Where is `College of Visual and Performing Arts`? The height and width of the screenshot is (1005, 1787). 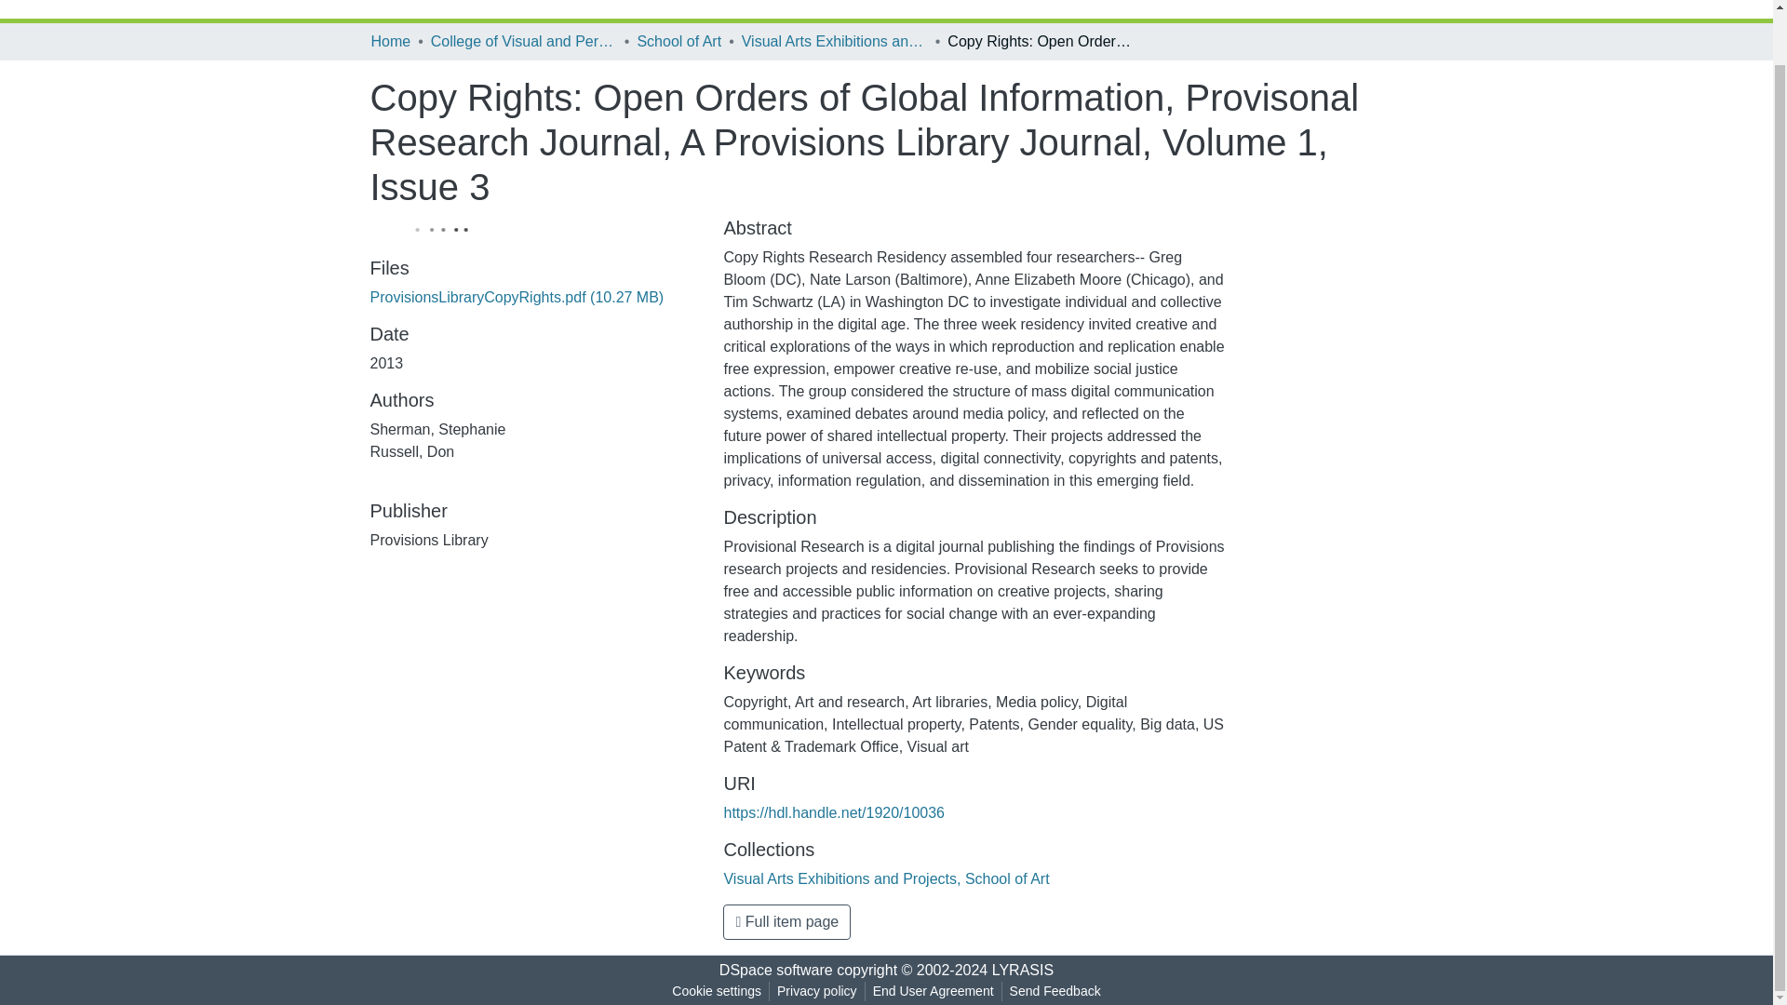
College of Visual and Performing Arts is located at coordinates (523, 42).